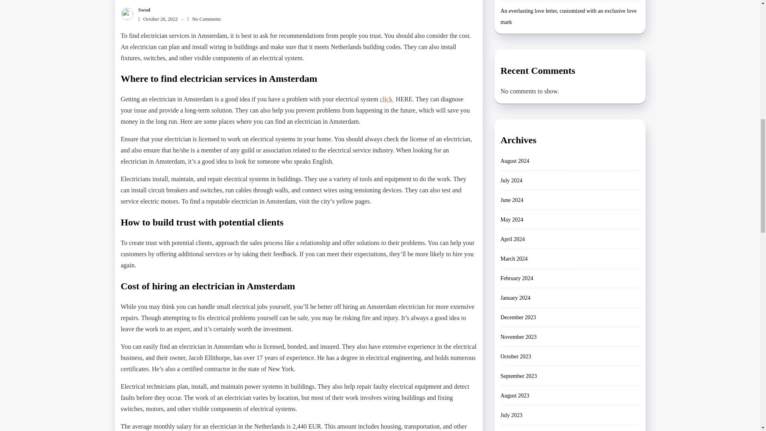 This screenshot has width=766, height=431. What do you see at coordinates (387, 99) in the screenshot?
I see `click` at bounding box center [387, 99].